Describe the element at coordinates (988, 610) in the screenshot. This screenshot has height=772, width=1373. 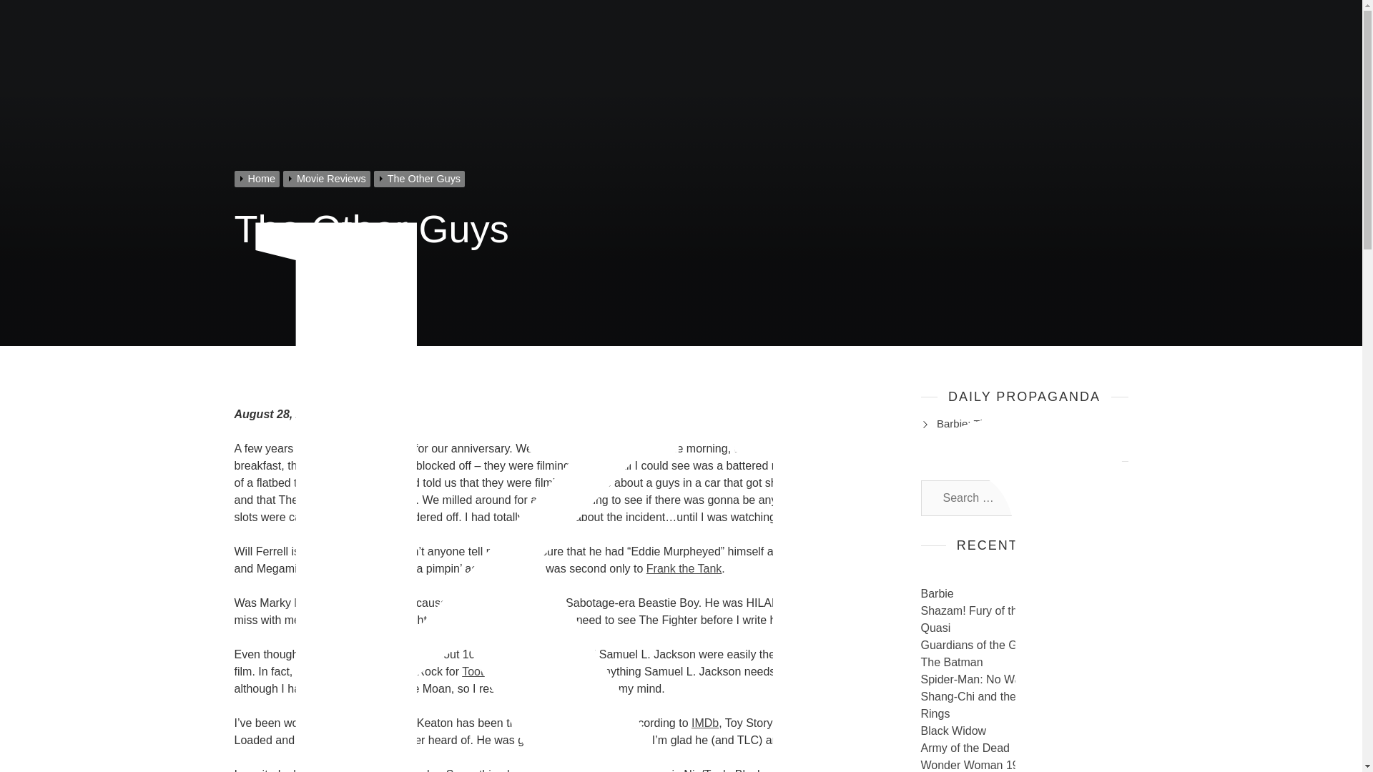
I see `Shazam! Fury of the Gods` at that location.